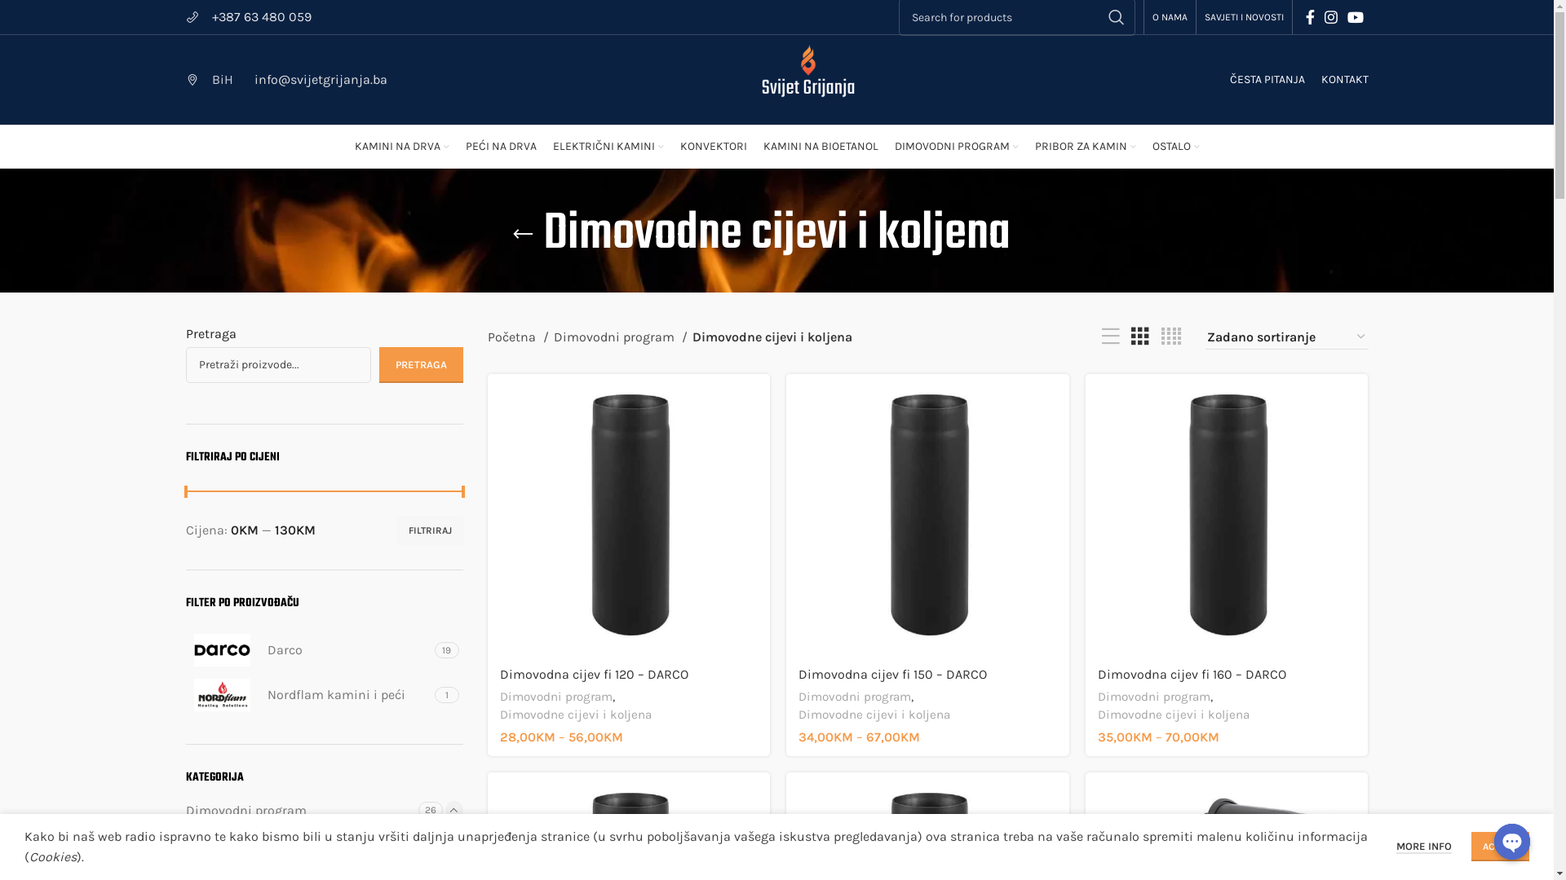 The image size is (1566, 880). Describe the element at coordinates (855, 697) in the screenshot. I see `Dimovodni program` at that location.